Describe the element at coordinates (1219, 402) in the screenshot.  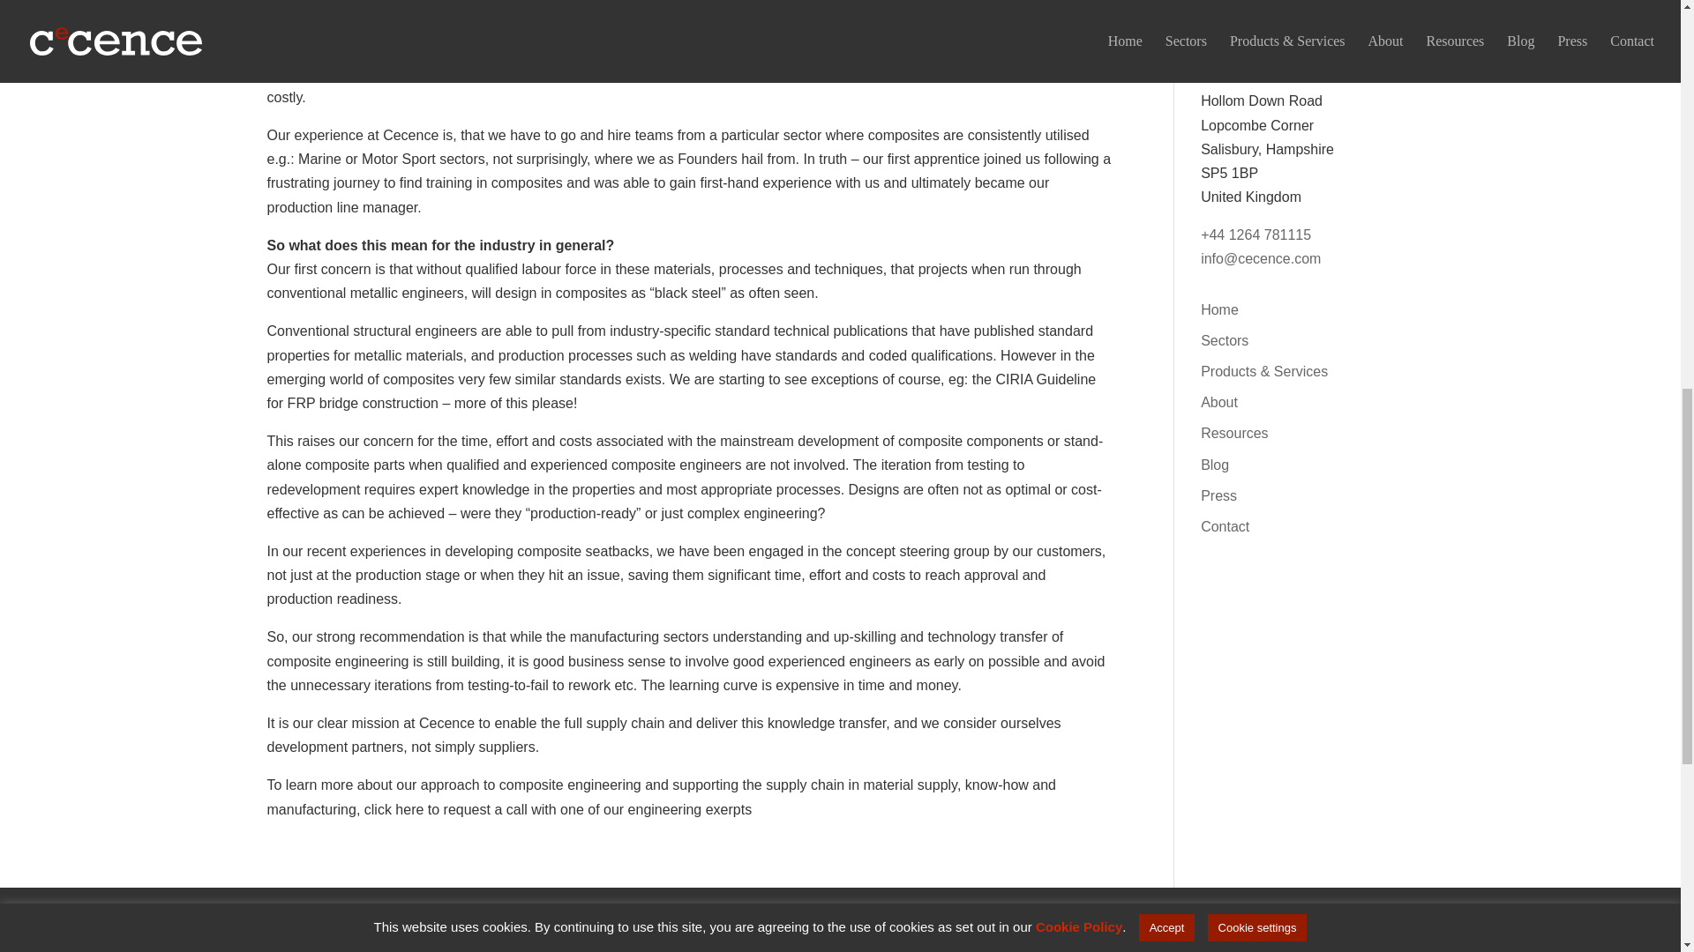
I see `About` at that location.